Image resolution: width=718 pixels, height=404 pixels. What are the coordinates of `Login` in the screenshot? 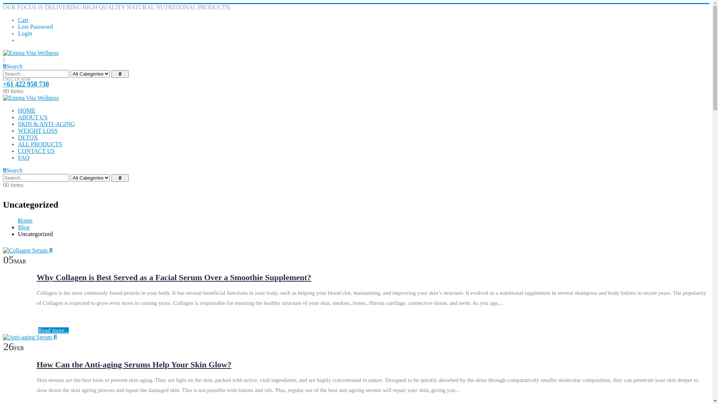 It's located at (25, 34).